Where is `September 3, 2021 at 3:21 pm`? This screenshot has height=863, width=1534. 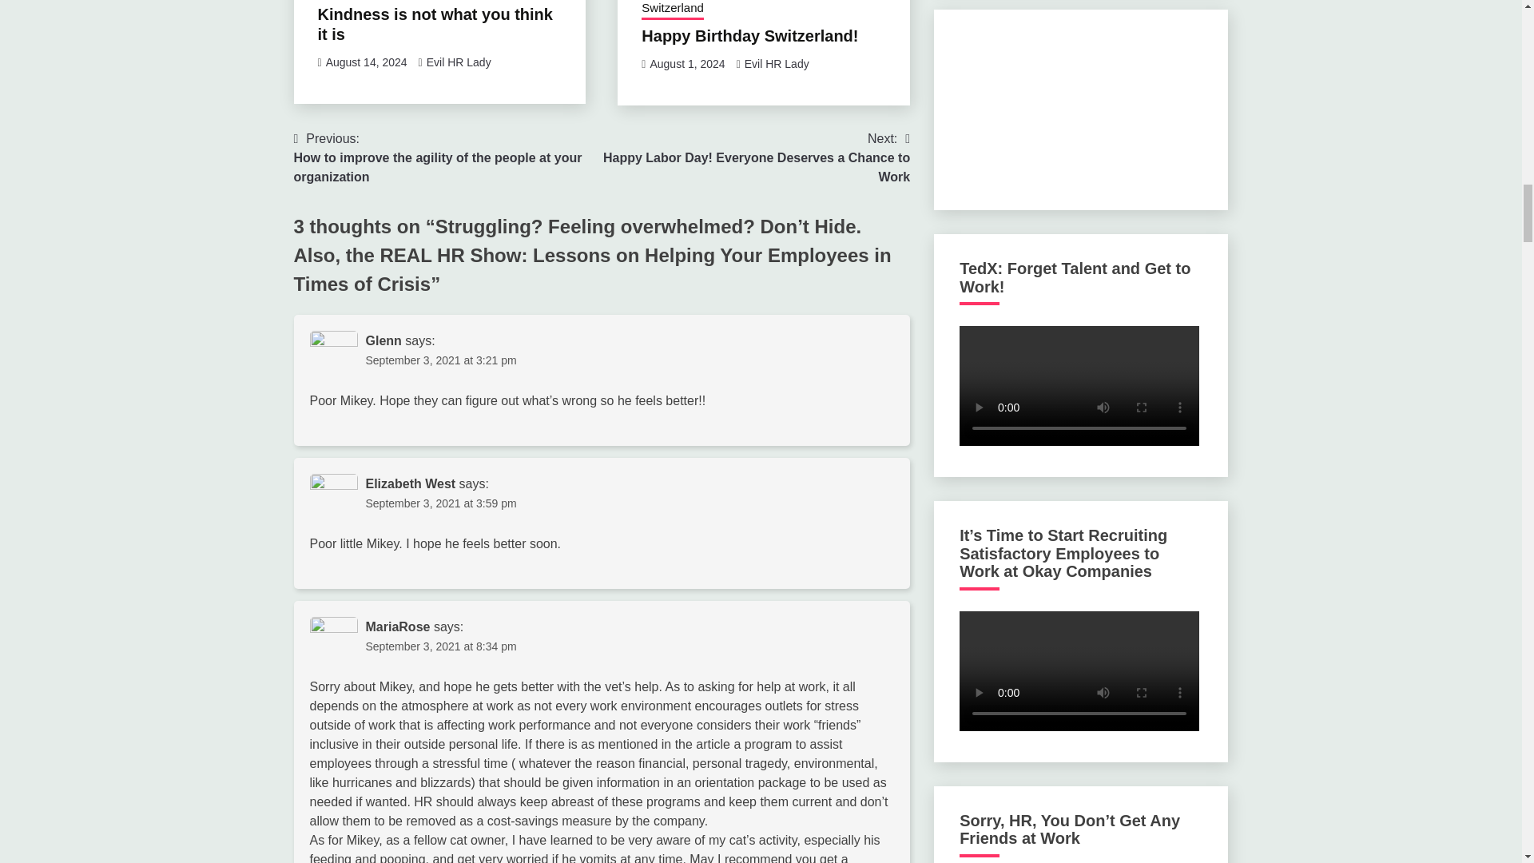
September 3, 2021 at 3:21 pm is located at coordinates (441, 360).